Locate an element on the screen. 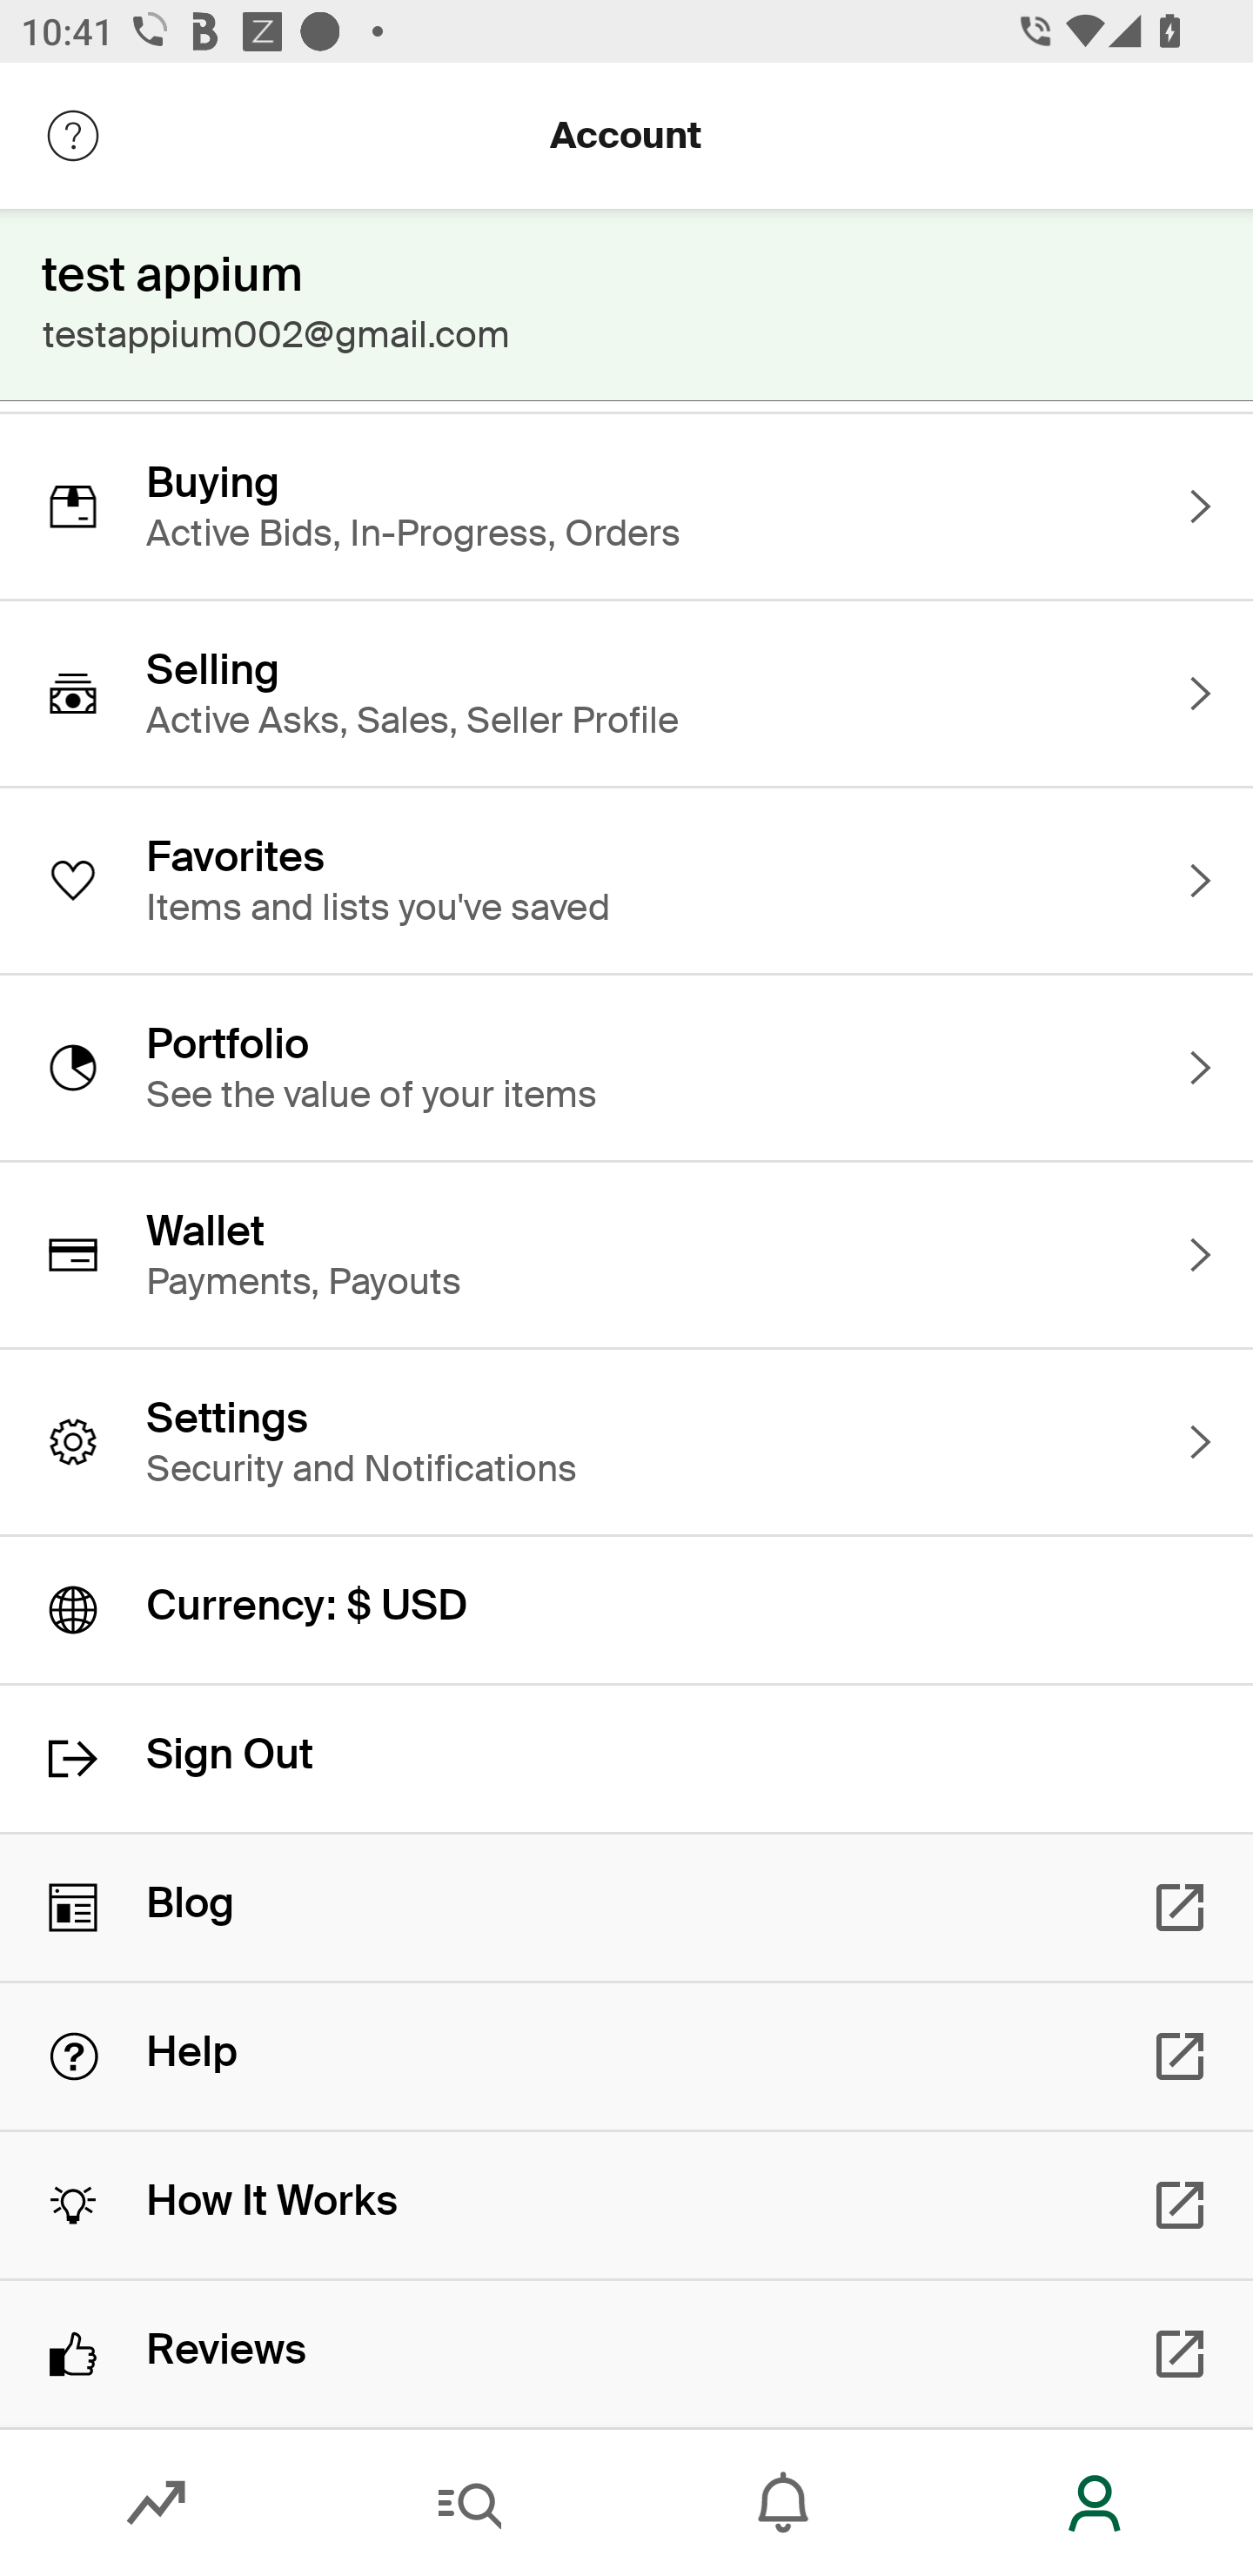 This screenshot has height=2576, width=1253. Help is located at coordinates (626, 2056).